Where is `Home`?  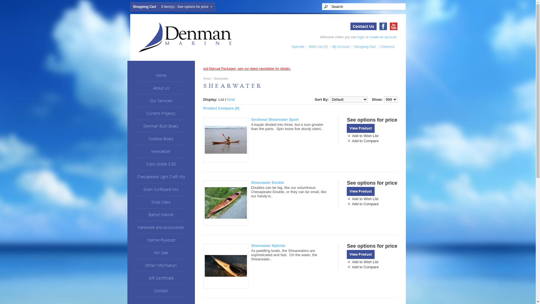 Home is located at coordinates (161, 75).